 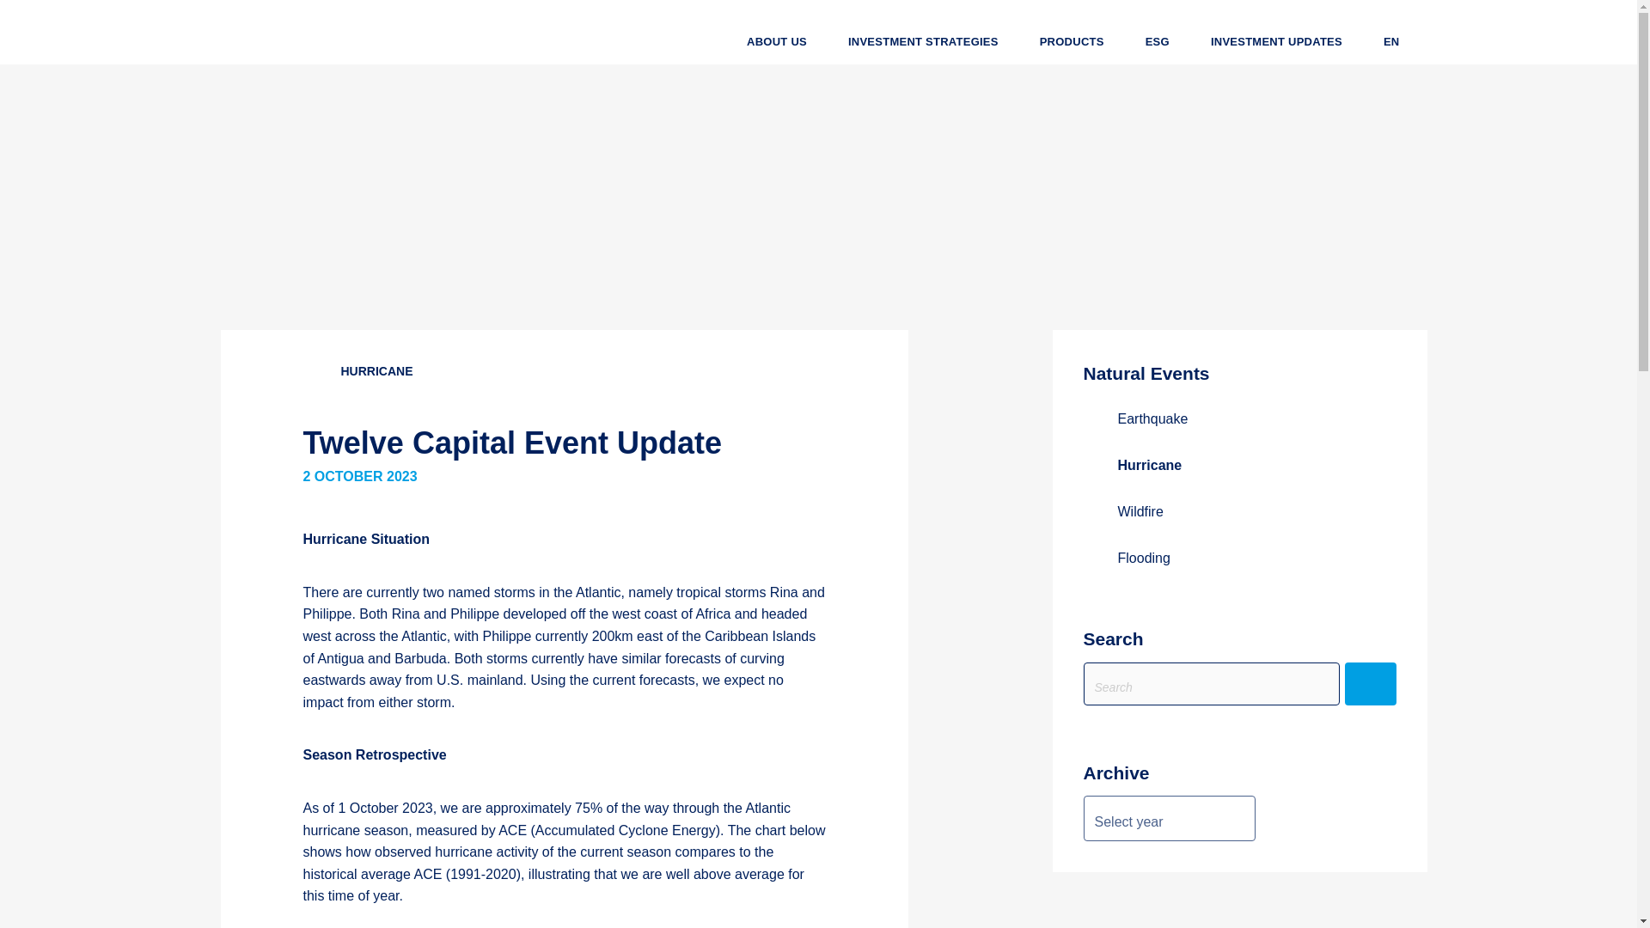 I want to click on ESG, so click(x=1157, y=41).